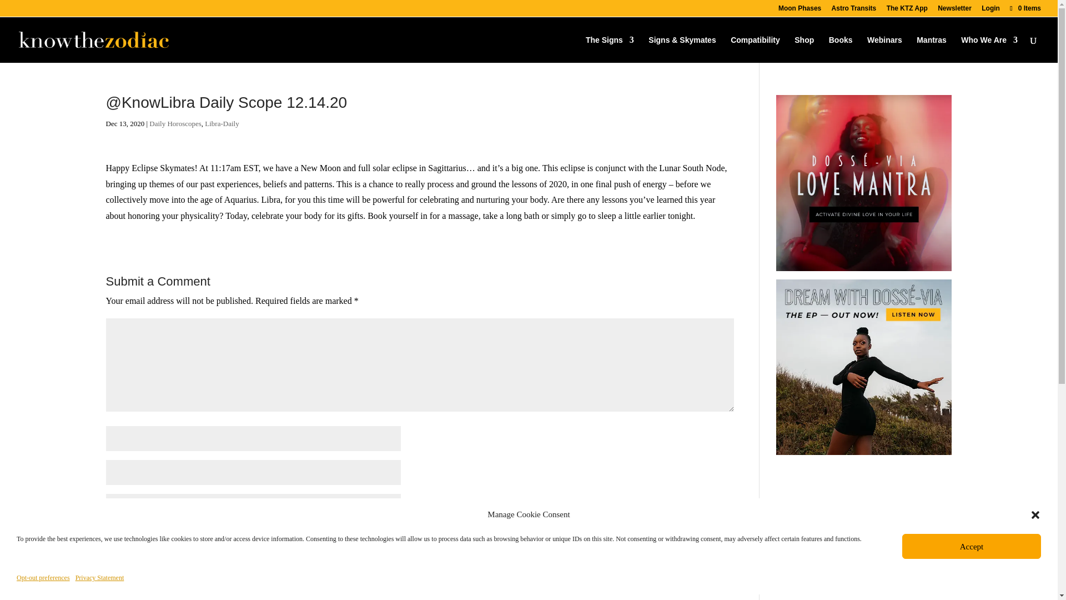 The width and height of the screenshot is (1066, 600). Describe the element at coordinates (884, 49) in the screenshot. I see `Webinars` at that location.